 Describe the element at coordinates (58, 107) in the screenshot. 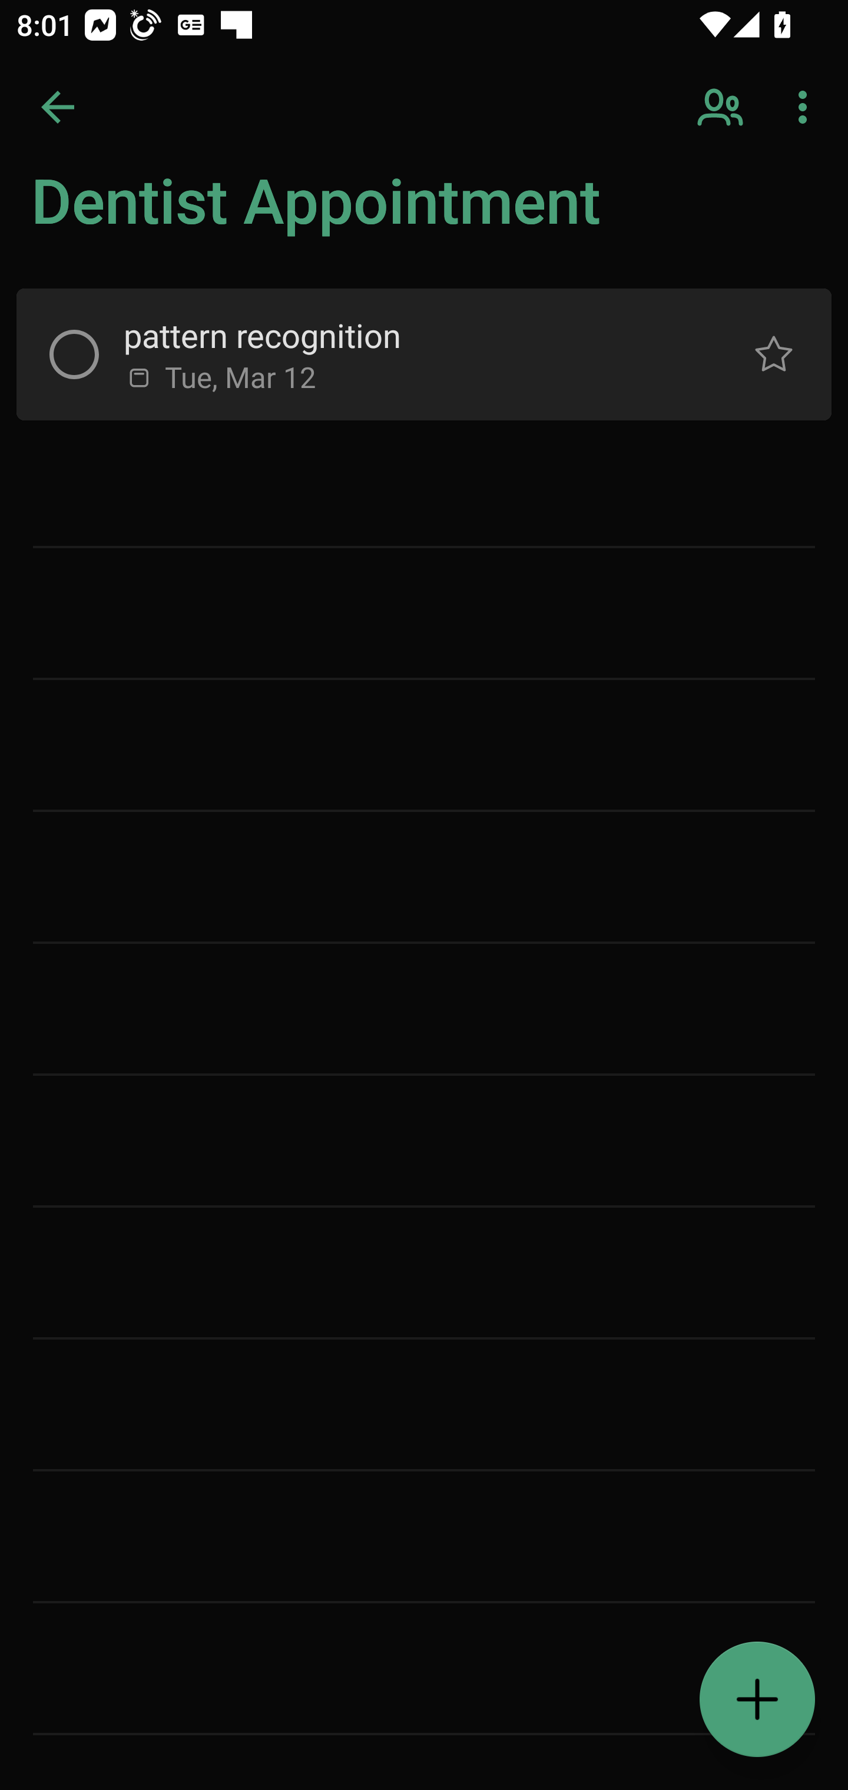

I see `Back` at that location.